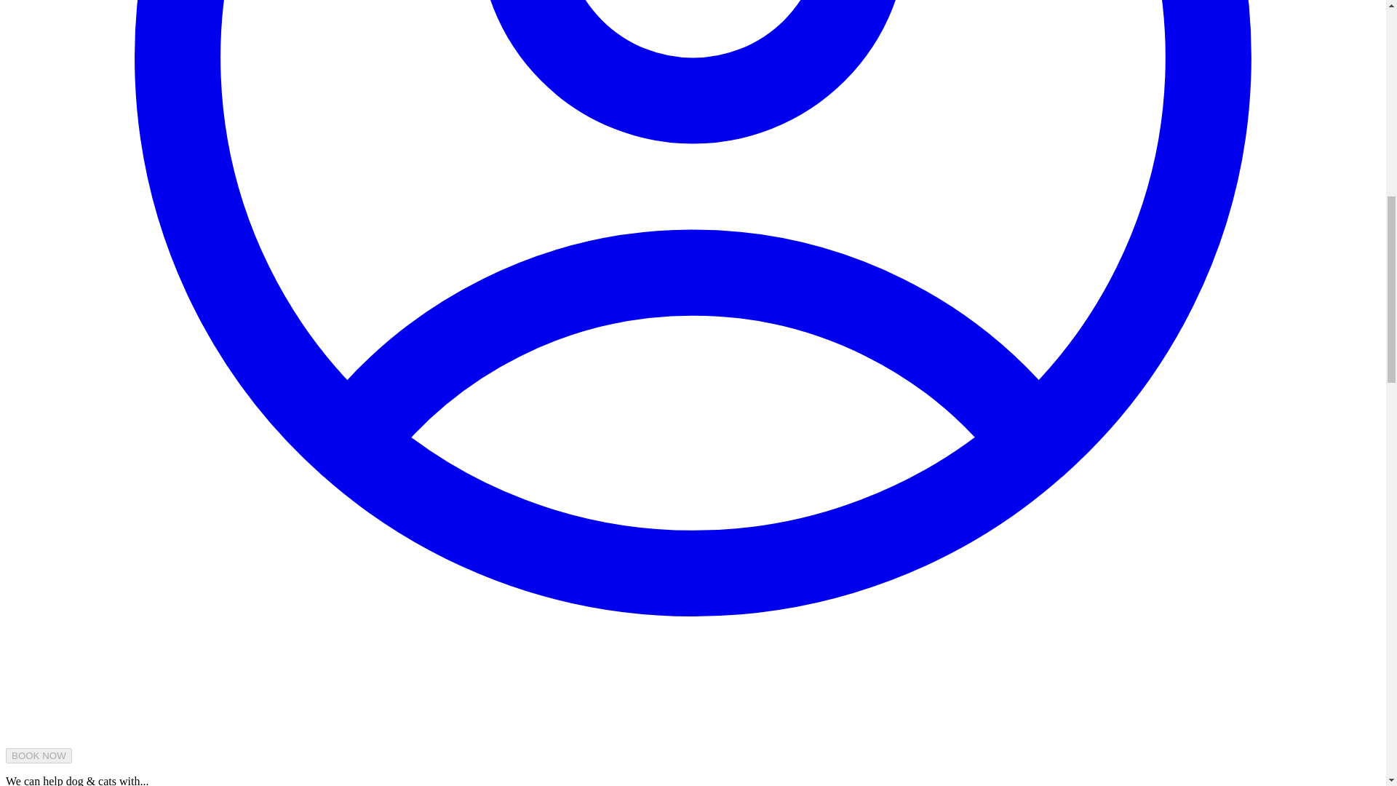 This screenshot has height=786, width=1397. What do you see at coordinates (39, 755) in the screenshot?
I see `BOOK NOW` at bounding box center [39, 755].